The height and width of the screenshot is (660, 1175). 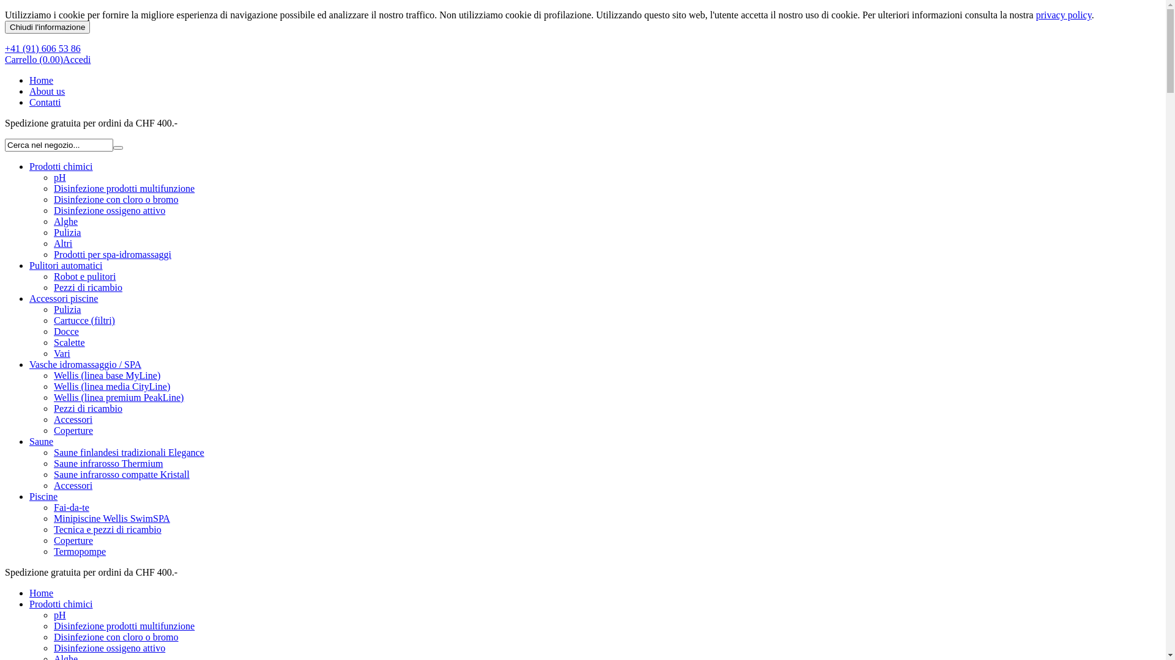 I want to click on Saune, so click(x=42, y=441).